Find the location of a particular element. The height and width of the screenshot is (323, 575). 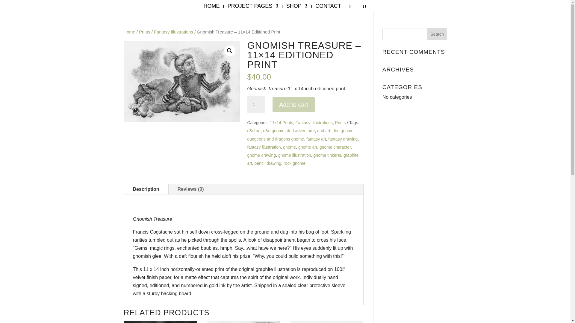

HOME is located at coordinates (211, 7).